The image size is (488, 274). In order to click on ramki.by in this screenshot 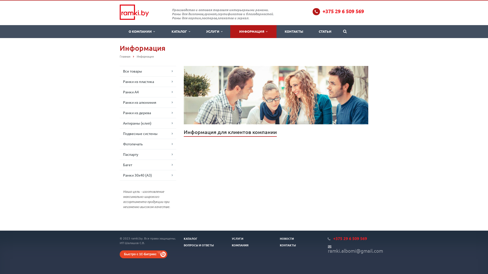, I will do `click(134, 12)`.